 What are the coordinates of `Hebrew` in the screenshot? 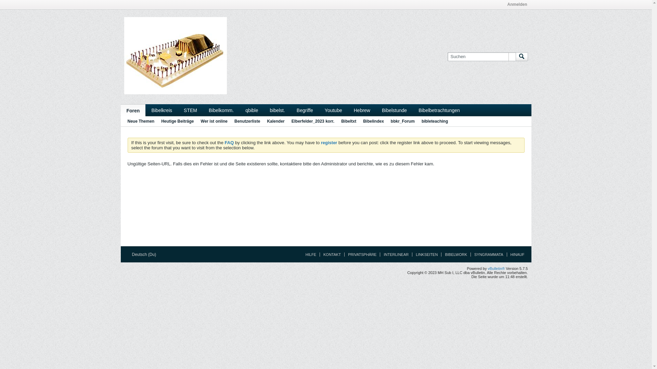 It's located at (362, 110).